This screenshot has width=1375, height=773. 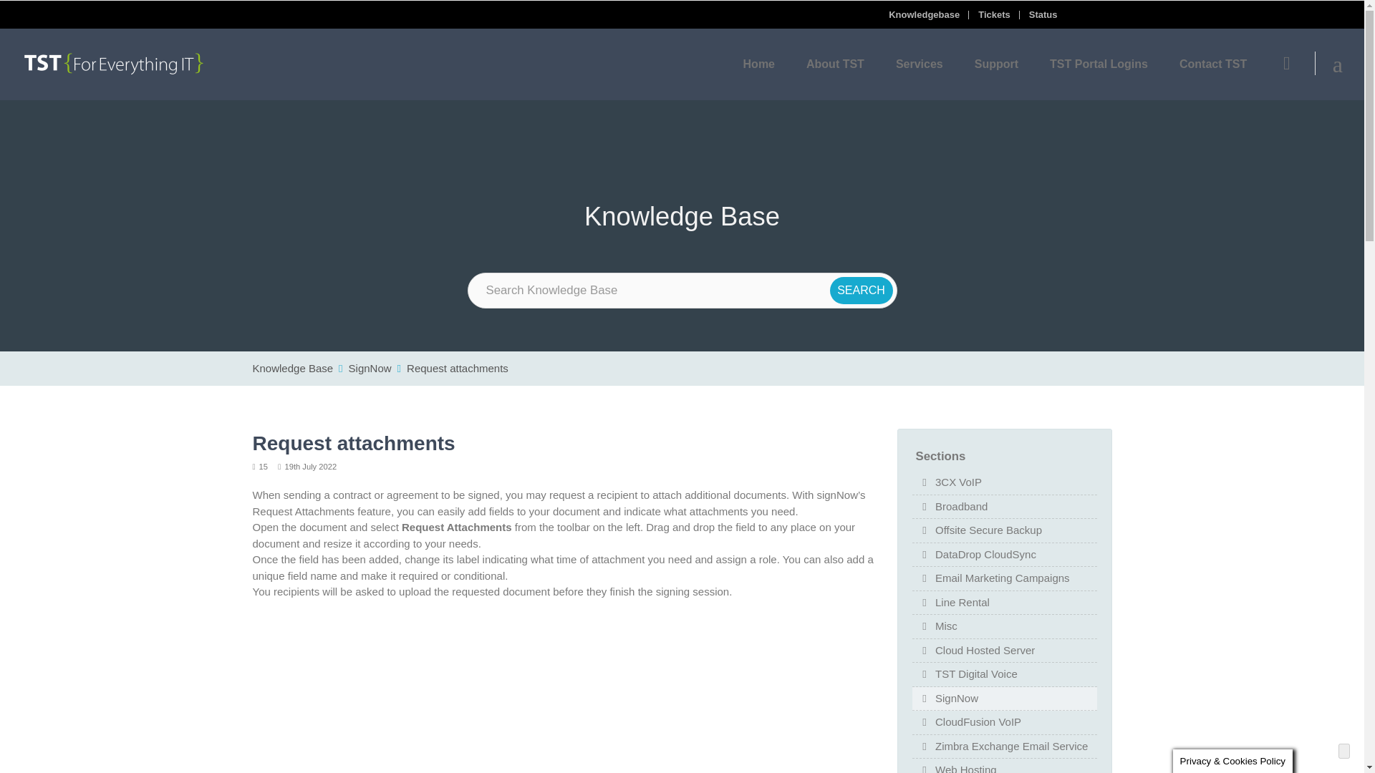 What do you see at coordinates (928, 14) in the screenshot?
I see `Knowledgebase` at bounding box center [928, 14].